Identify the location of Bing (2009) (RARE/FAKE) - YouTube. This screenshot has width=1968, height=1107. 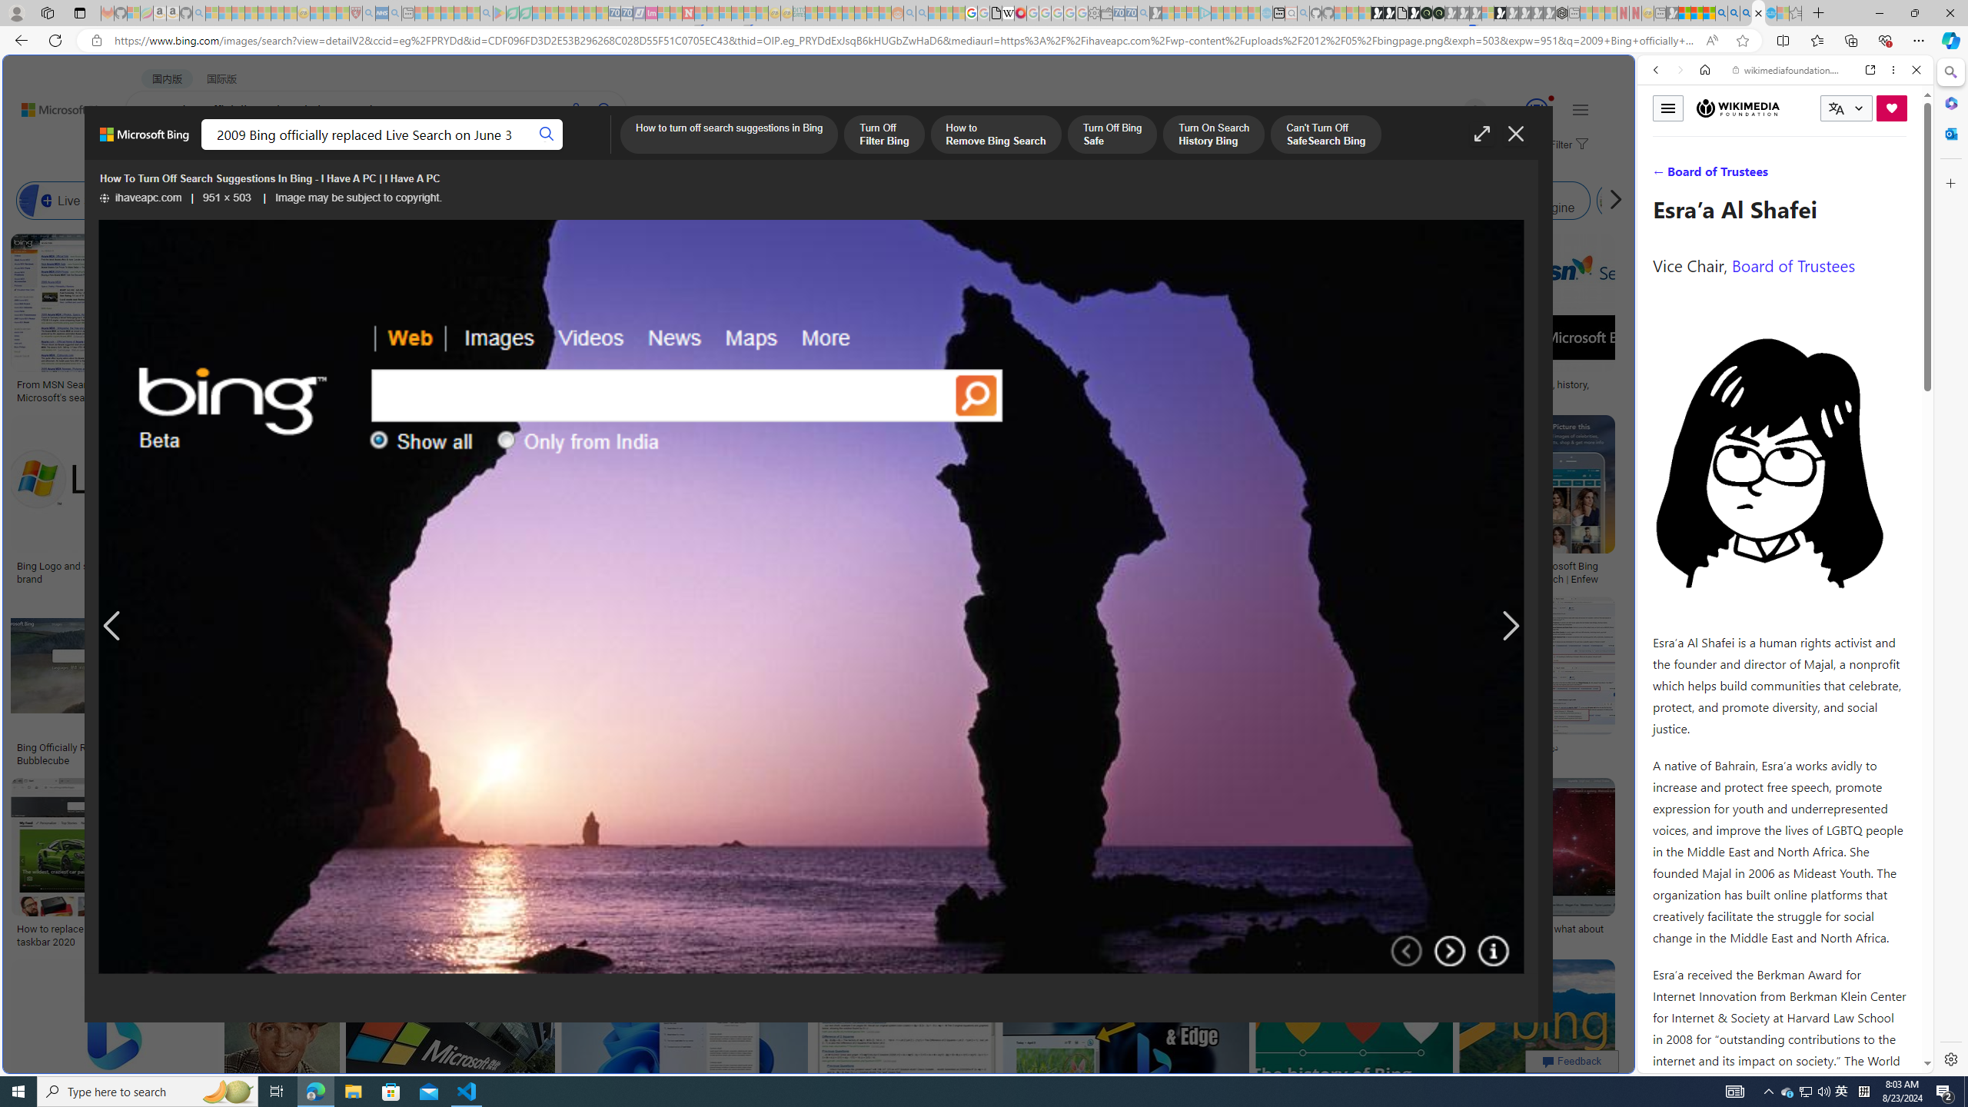
(1275, 747).